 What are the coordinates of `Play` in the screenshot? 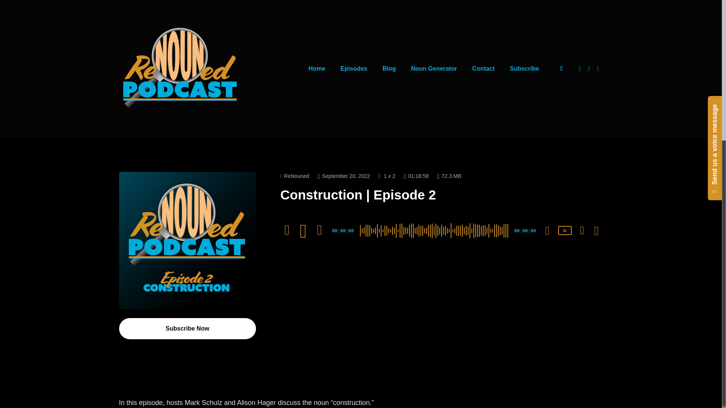 It's located at (303, 231).